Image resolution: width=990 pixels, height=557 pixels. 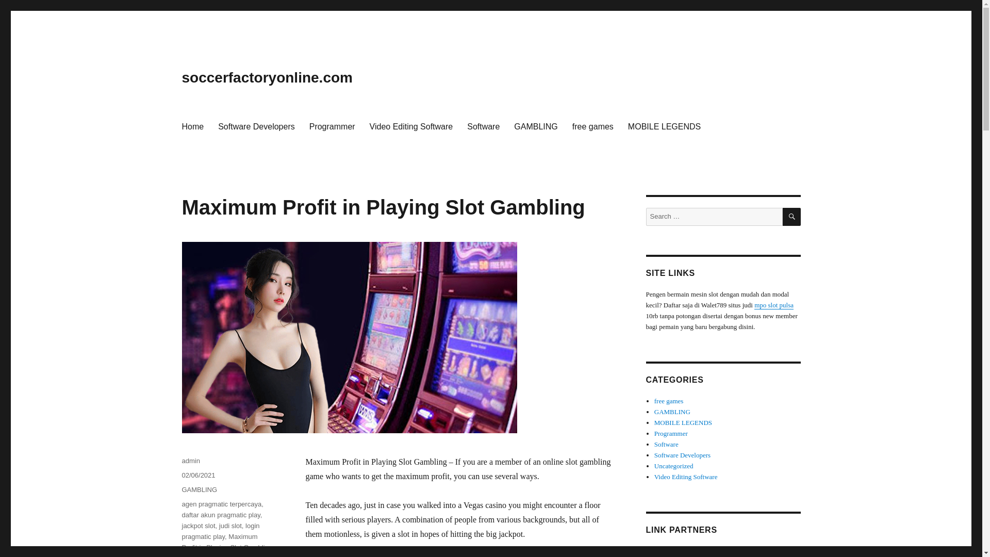 What do you see at coordinates (220, 531) in the screenshot?
I see `login pragmatic play` at bounding box center [220, 531].